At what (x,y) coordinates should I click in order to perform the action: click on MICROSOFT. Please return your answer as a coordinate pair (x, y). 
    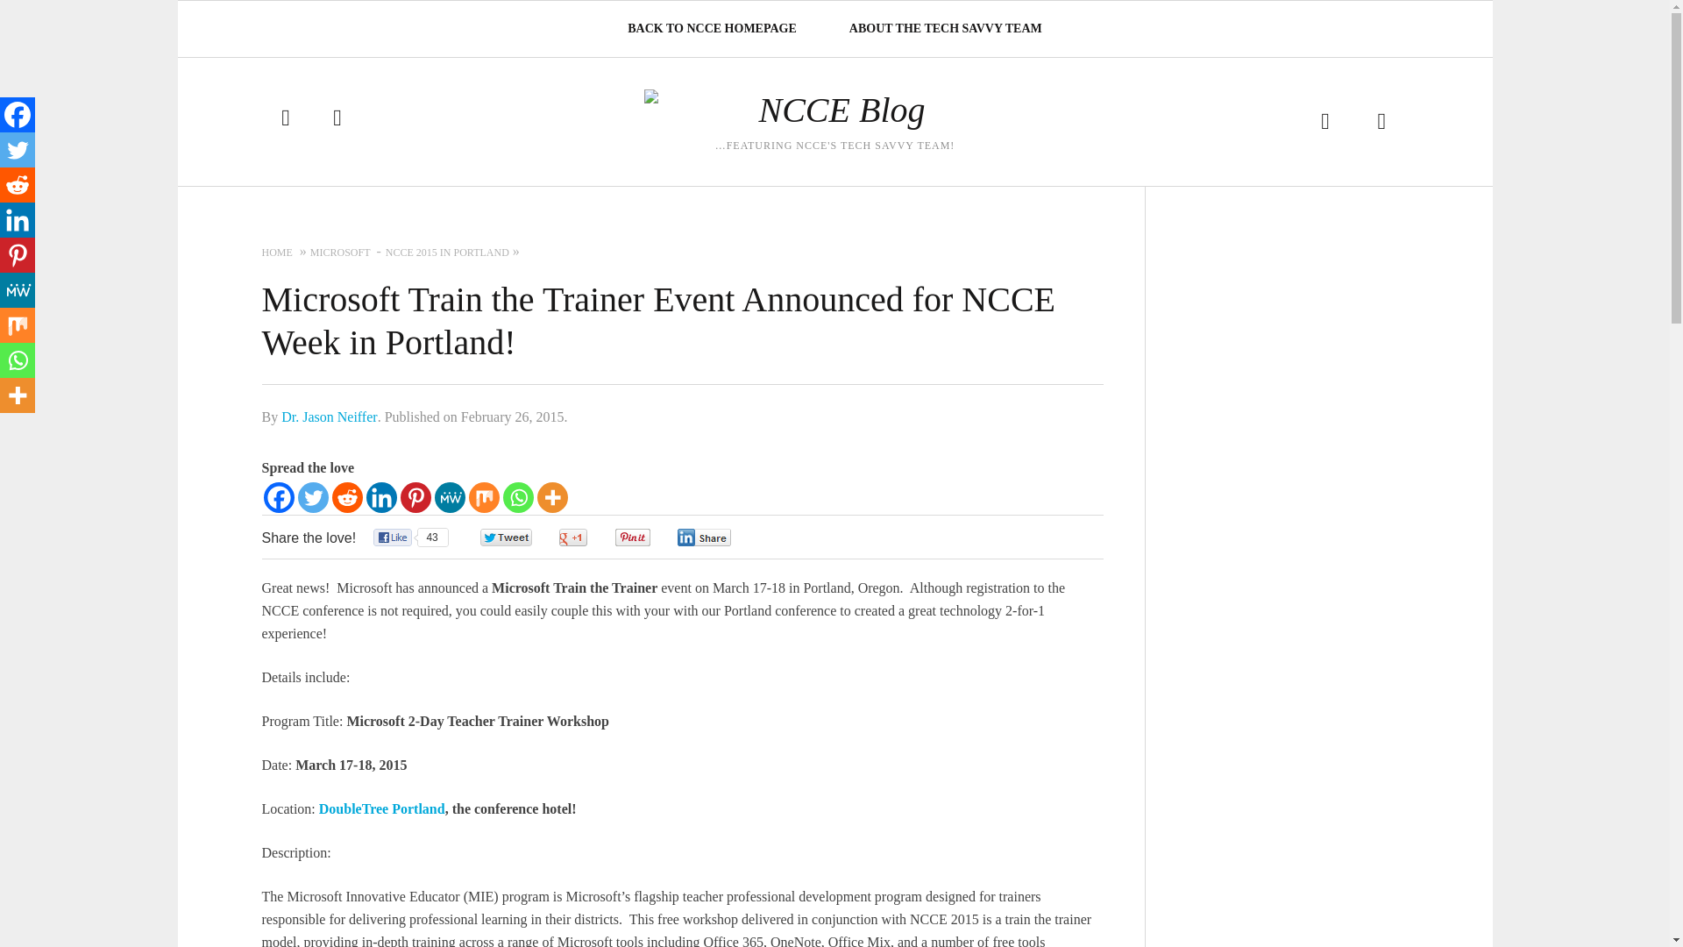
    Looking at the image, I should click on (340, 253).